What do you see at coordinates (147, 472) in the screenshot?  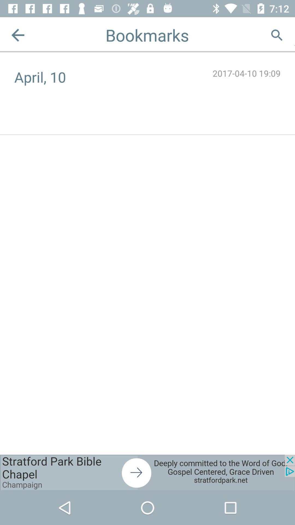 I see `advertisement page` at bounding box center [147, 472].